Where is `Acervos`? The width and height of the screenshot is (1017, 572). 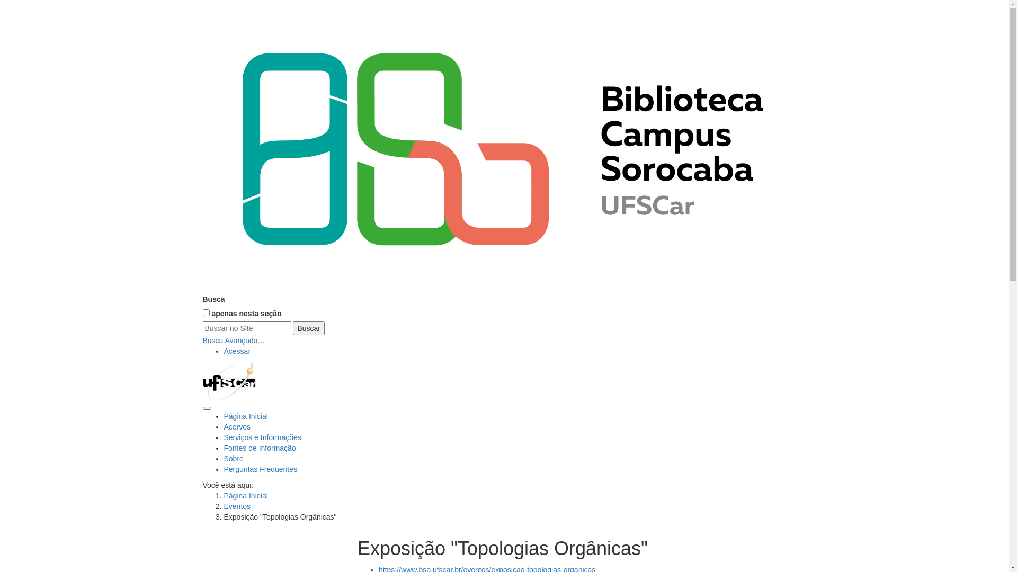
Acervos is located at coordinates (237, 427).